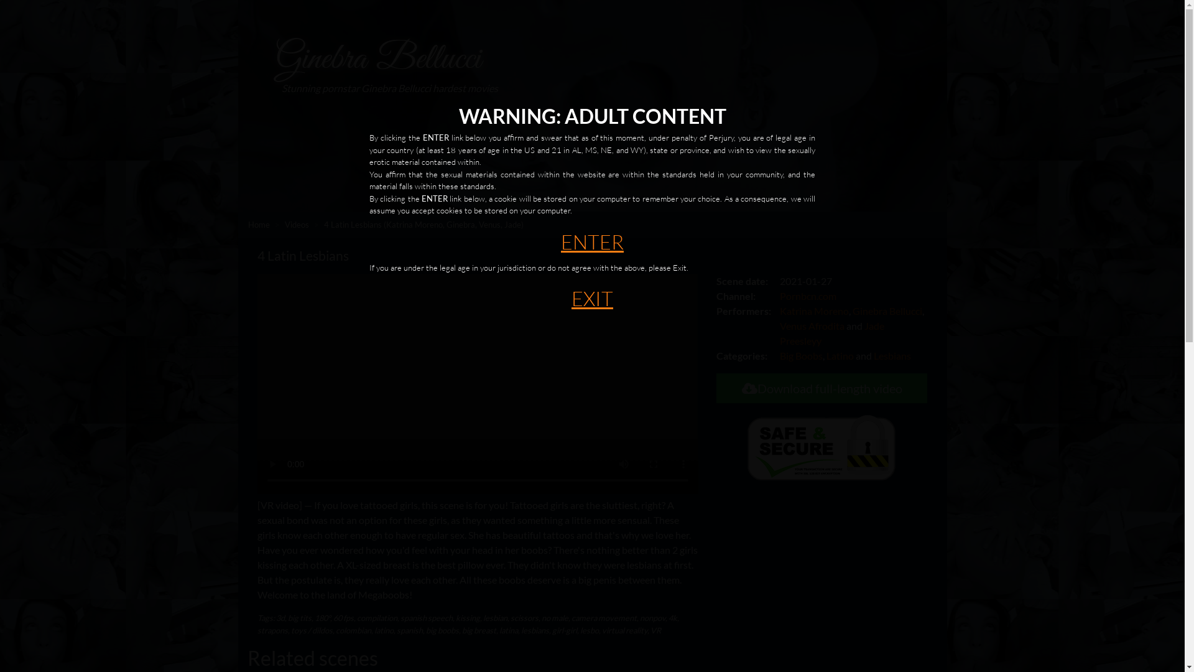  Describe the element at coordinates (832, 334) in the screenshot. I see `Jade Preesleyy` at that location.